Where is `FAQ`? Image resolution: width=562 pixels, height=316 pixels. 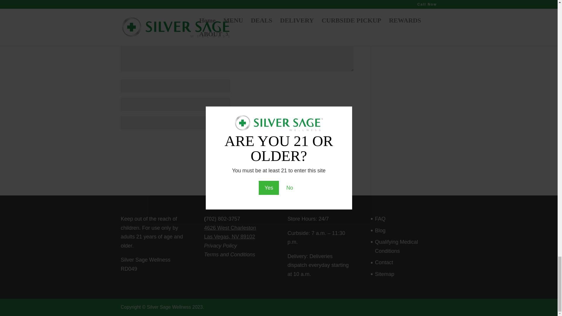 FAQ is located at coordinates (380, 219).